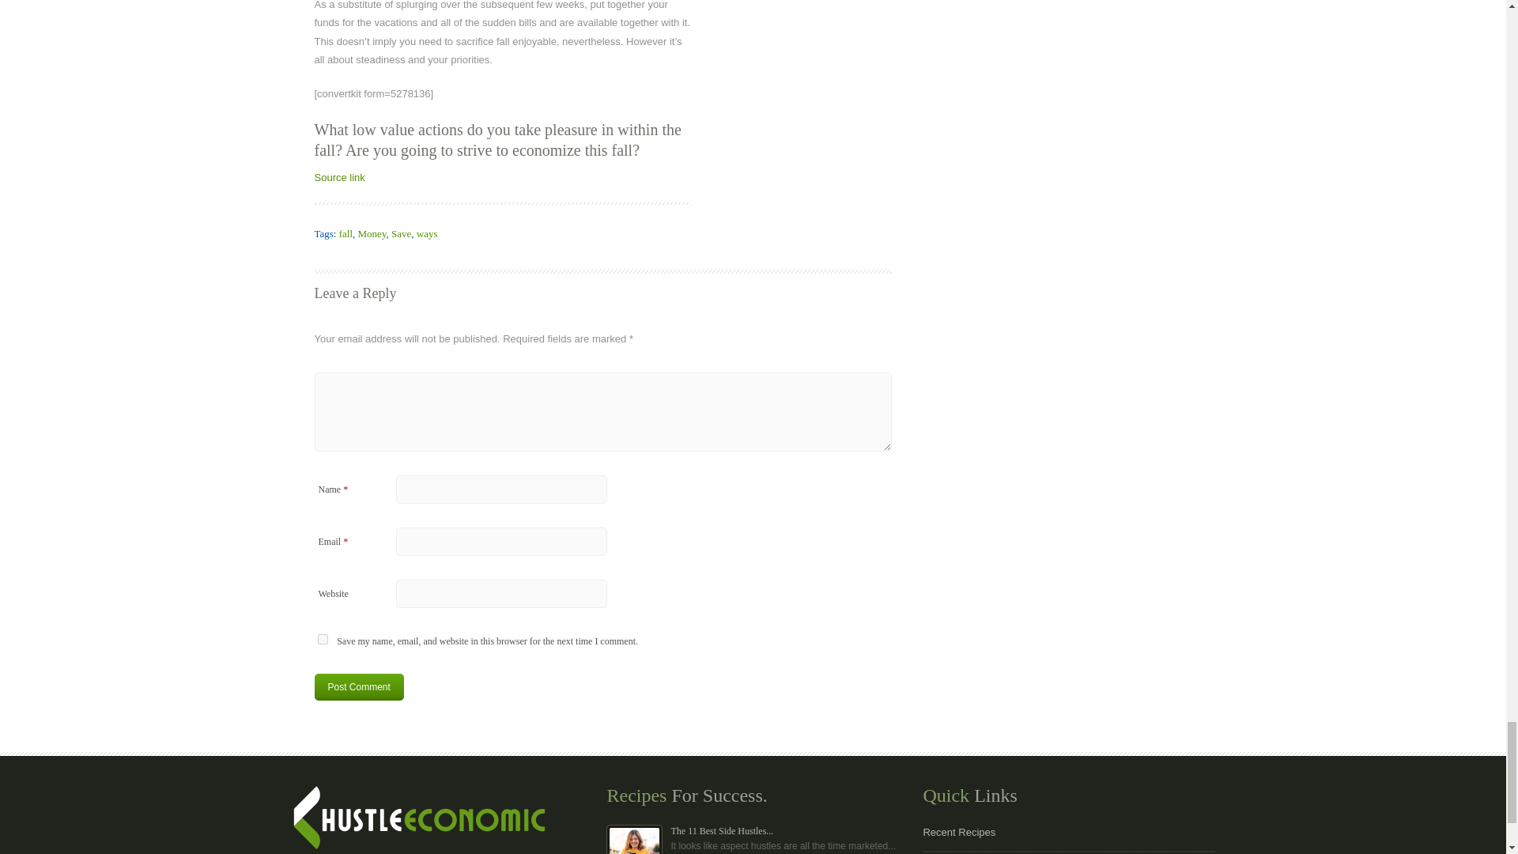 The image size is (1518, 854). Describe the element at coordinates (402, 234) in the screenshot. I see `Save` at that location.